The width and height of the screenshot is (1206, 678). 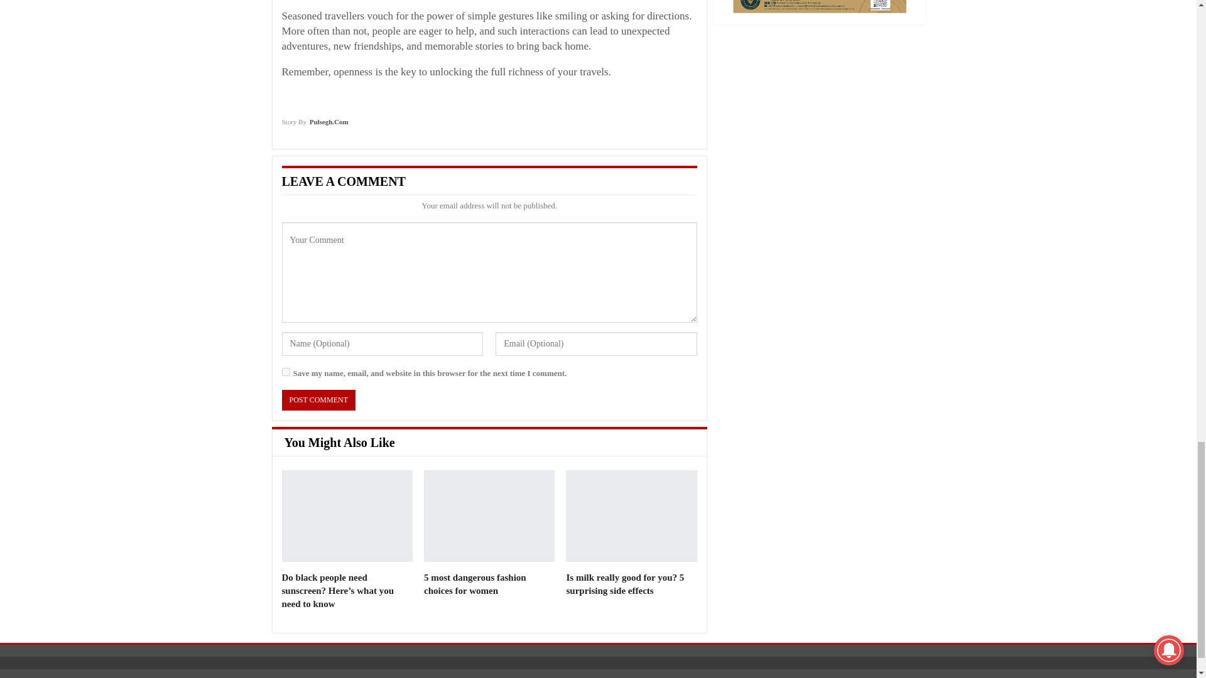 I want to click on Is milk really good for you? 5 surprising side effects, so click(x=631, y=516).